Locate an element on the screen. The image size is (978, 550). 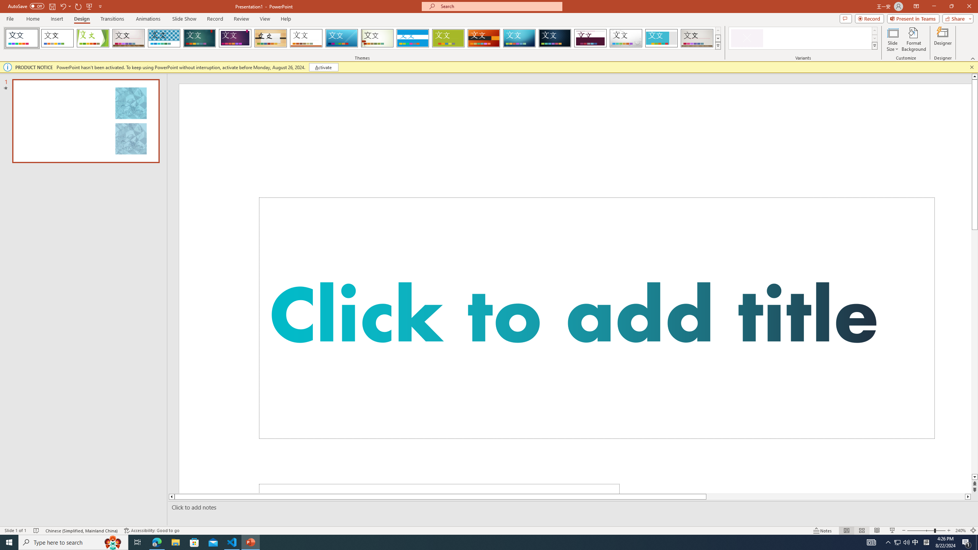
Minimize is located at coordinates (934, 6).